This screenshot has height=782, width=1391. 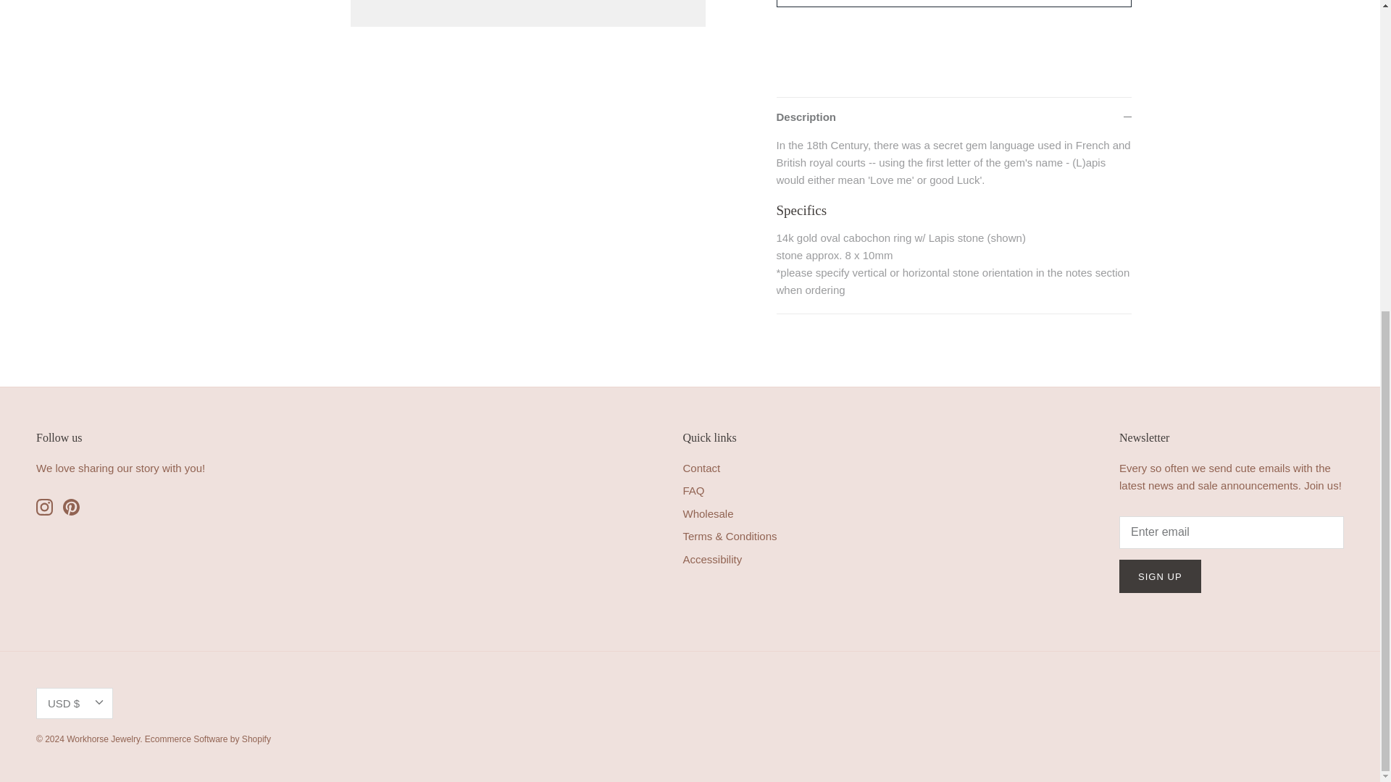 I want to click on Down, so click(x=99, y=702).